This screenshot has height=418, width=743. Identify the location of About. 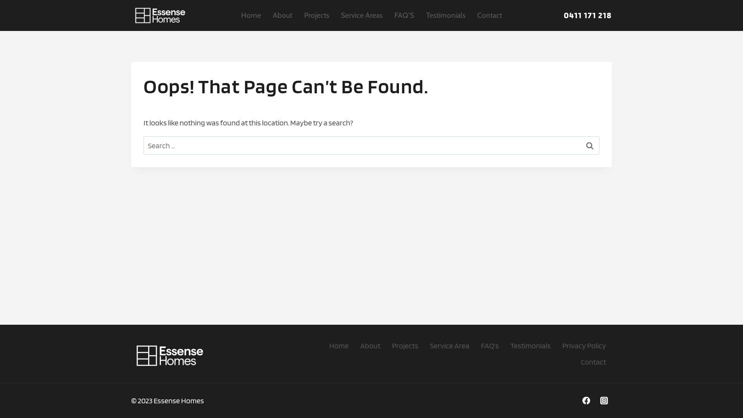
(370, 346).